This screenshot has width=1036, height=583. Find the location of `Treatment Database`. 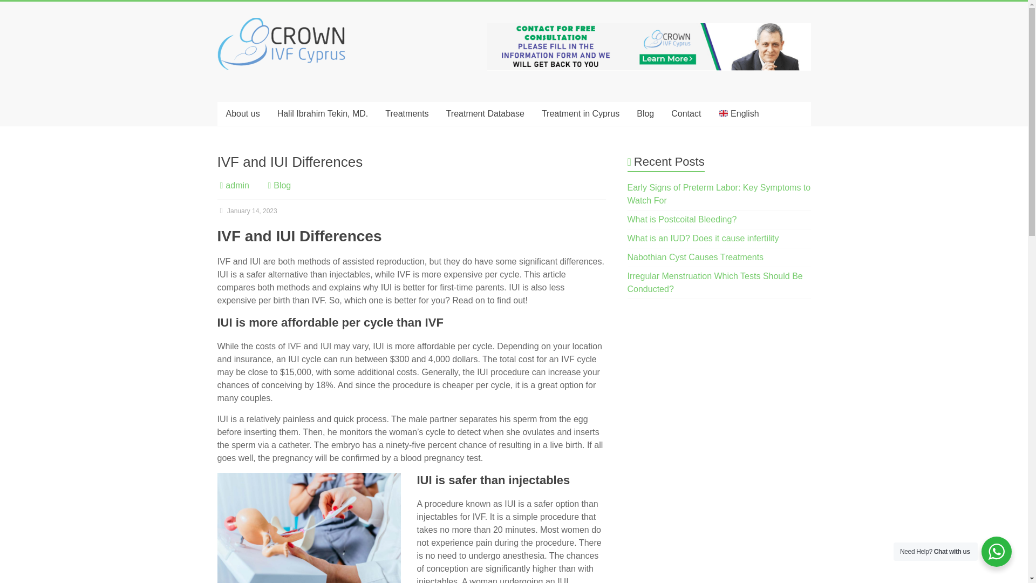

Treatment Database is located at coordinates (485, 114).